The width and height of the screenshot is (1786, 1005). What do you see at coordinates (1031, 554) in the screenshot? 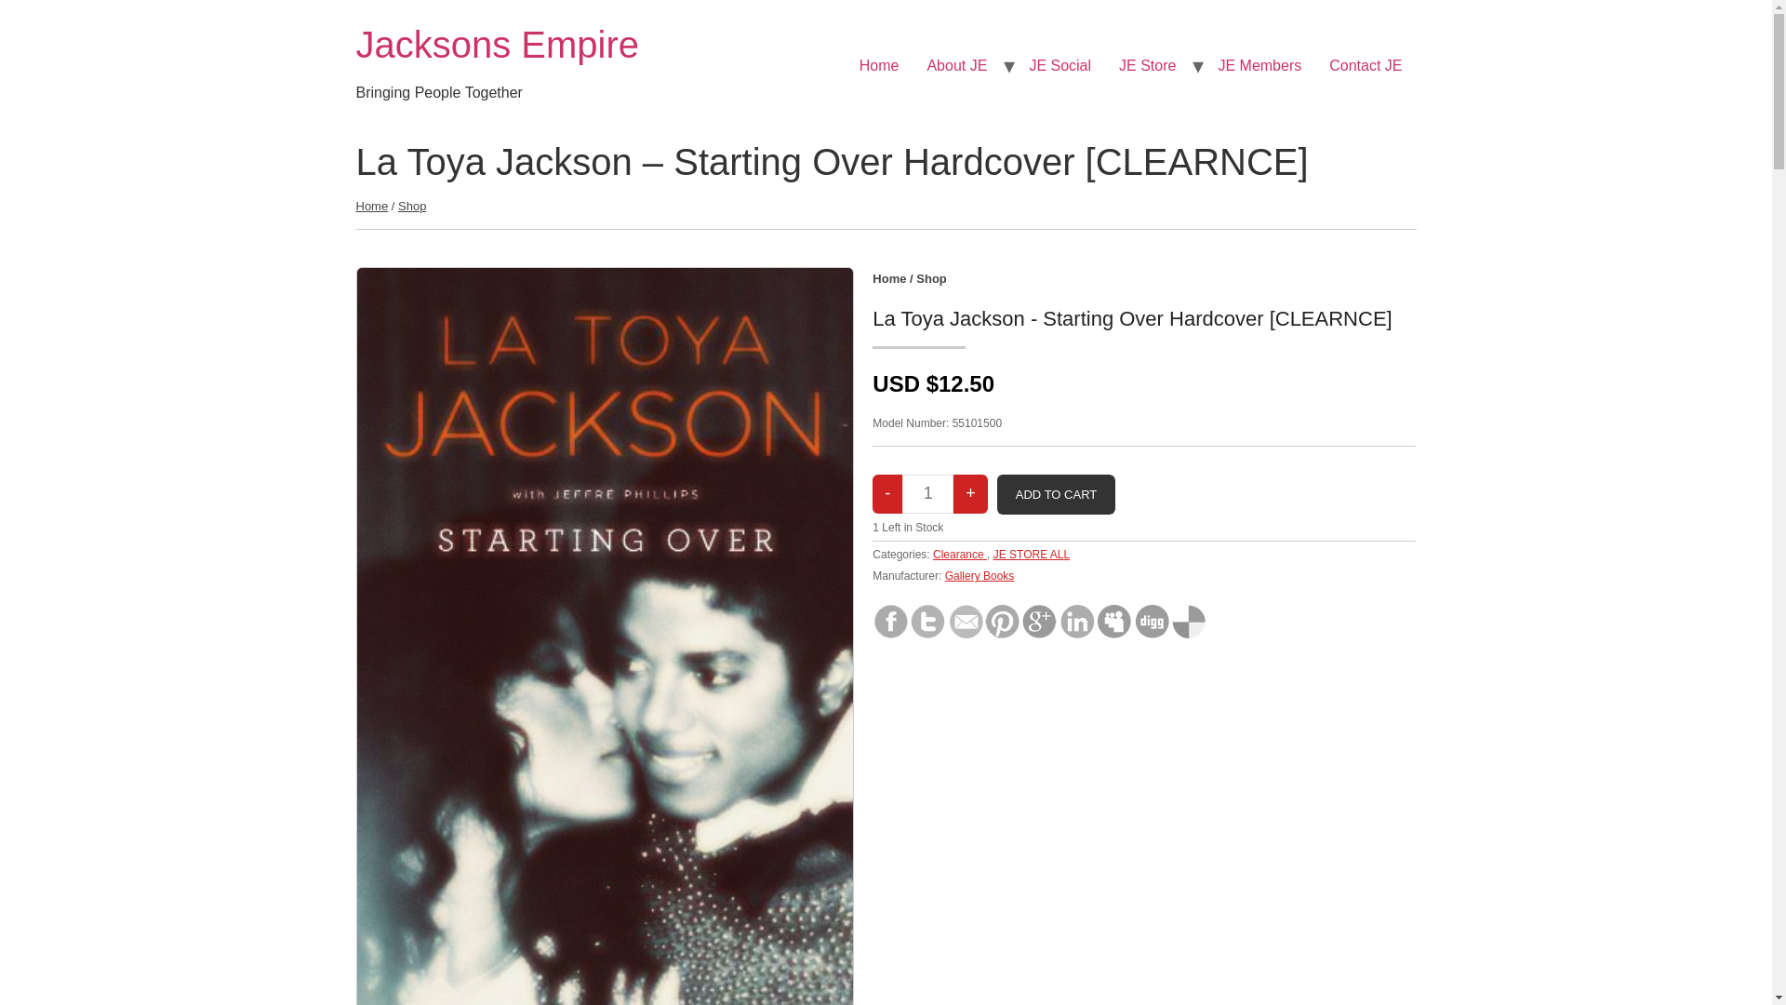
I see `JE STORE ALL` at bounding box center [1031, 554].